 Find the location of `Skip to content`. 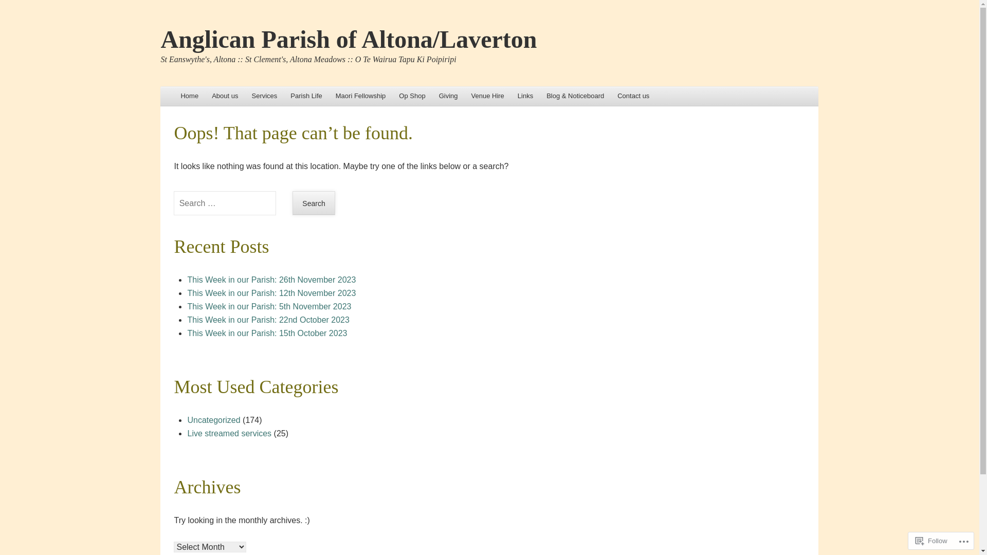

Skip to content is located at coordinates (189, 97).